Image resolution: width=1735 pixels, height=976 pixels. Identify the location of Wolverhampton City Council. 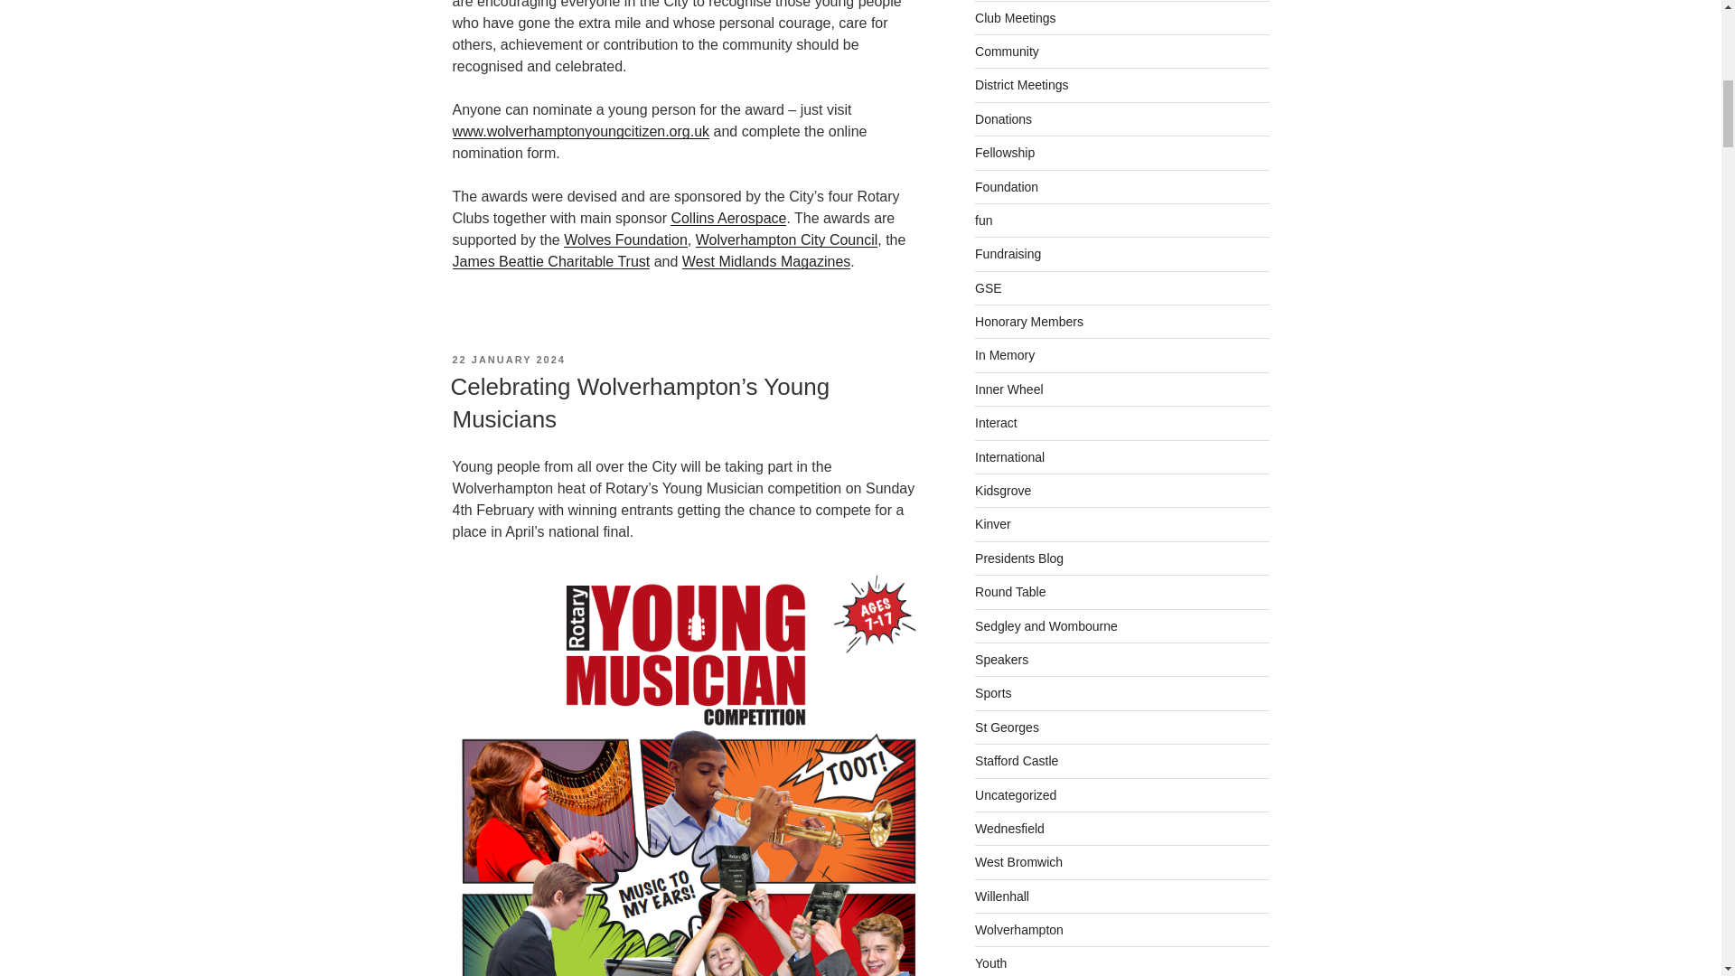
(786, 240).